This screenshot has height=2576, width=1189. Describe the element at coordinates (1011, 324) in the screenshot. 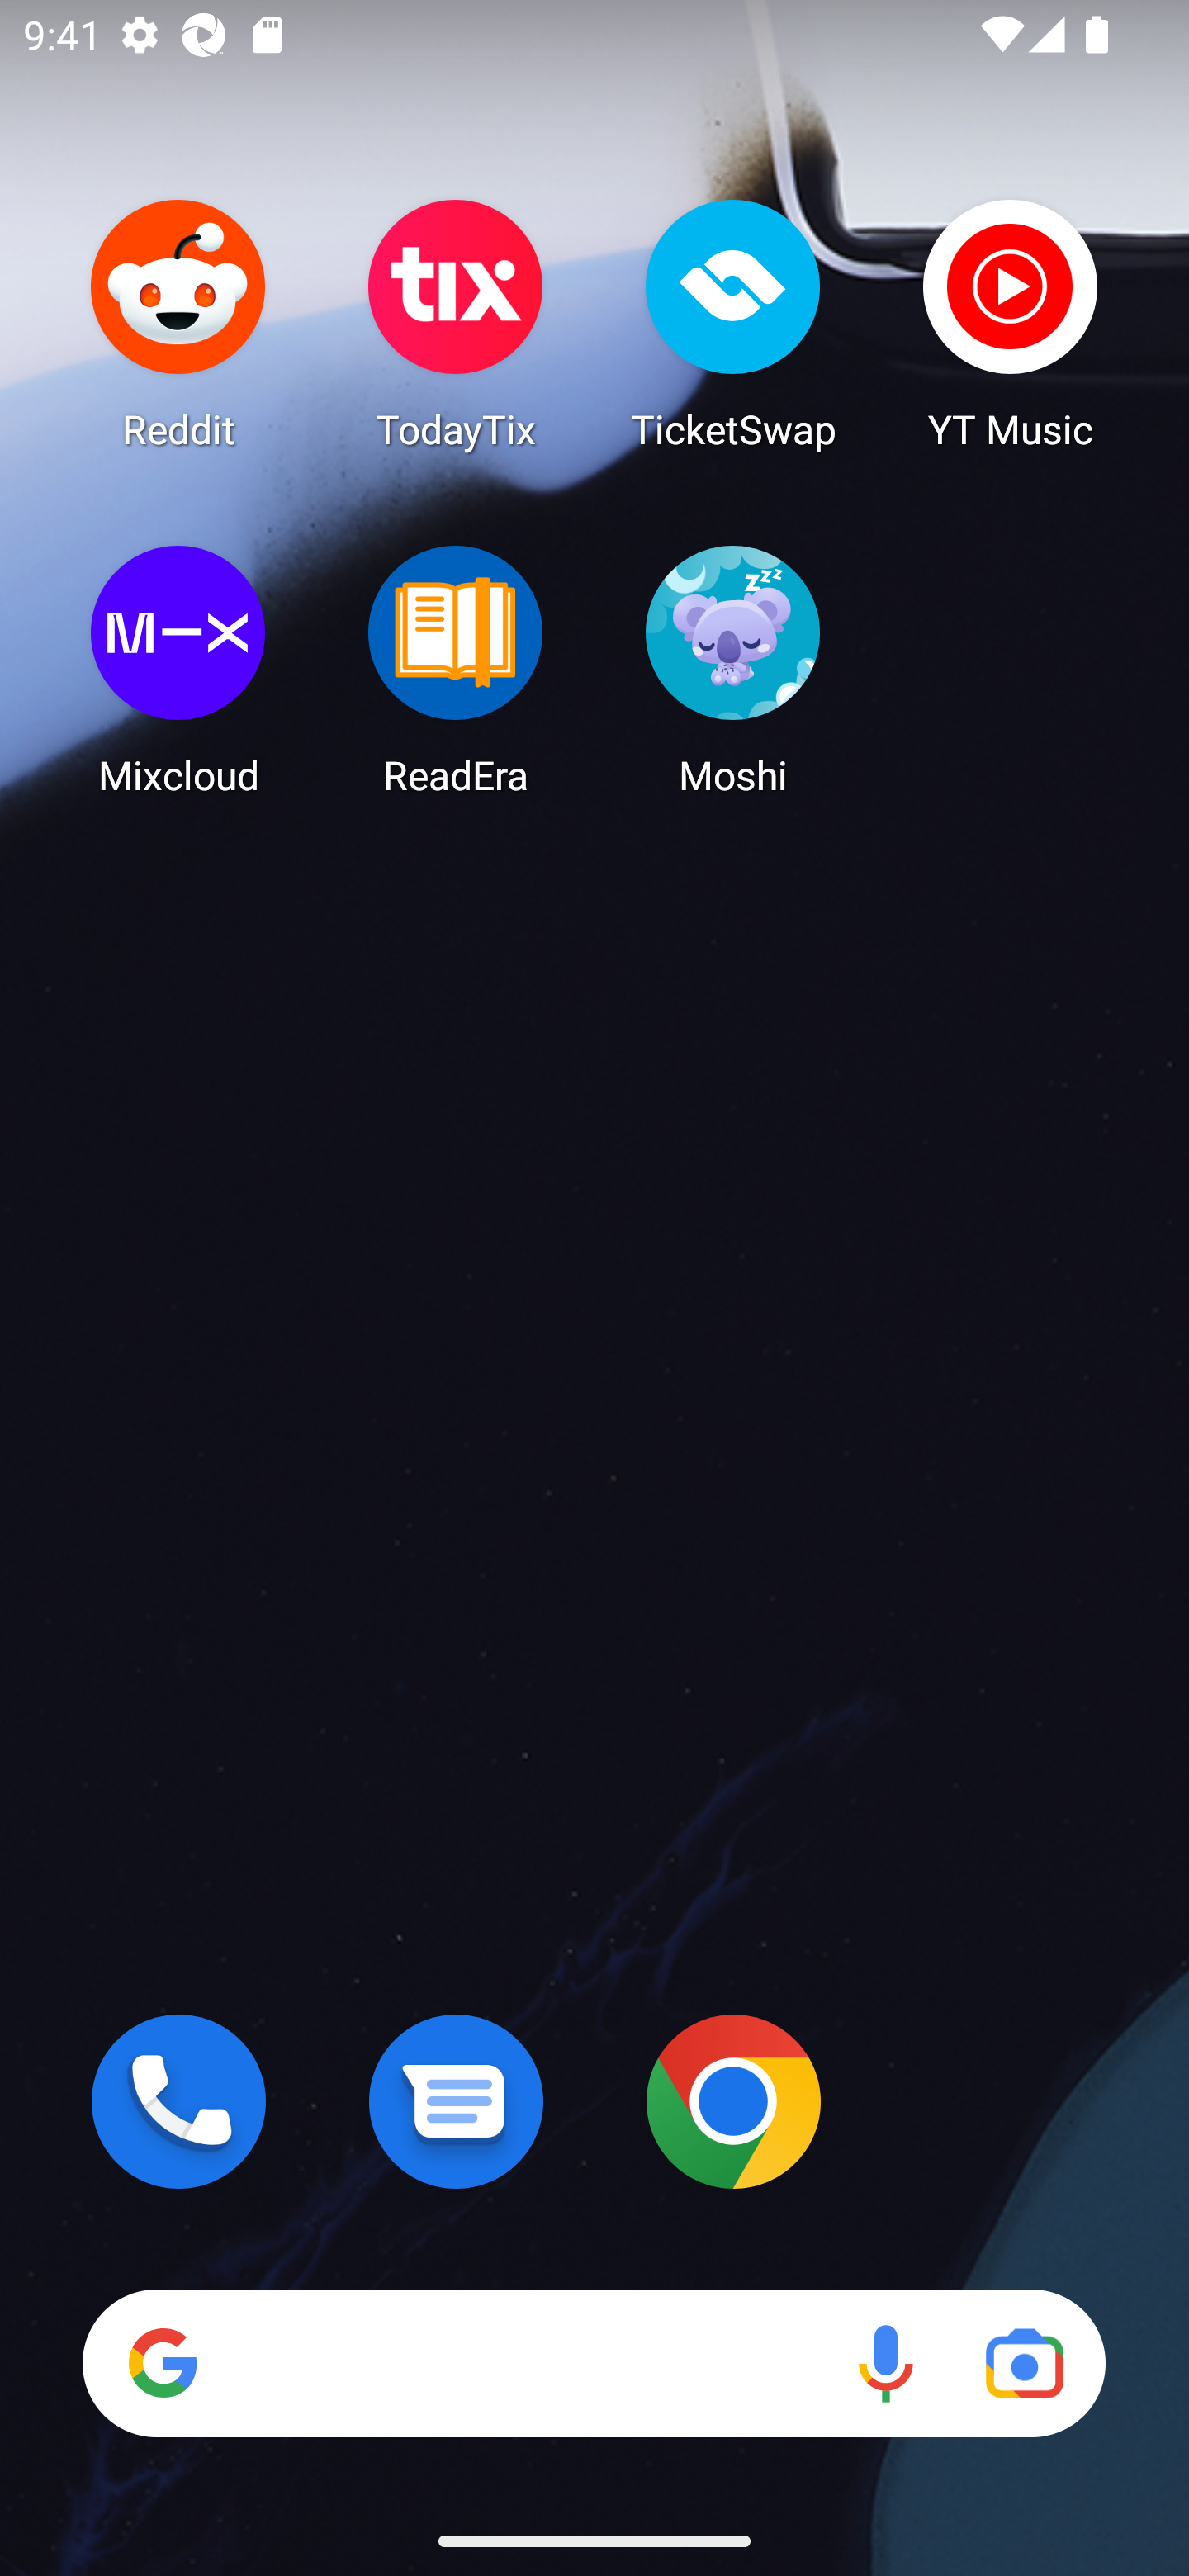

I see `YT Music` at that location.